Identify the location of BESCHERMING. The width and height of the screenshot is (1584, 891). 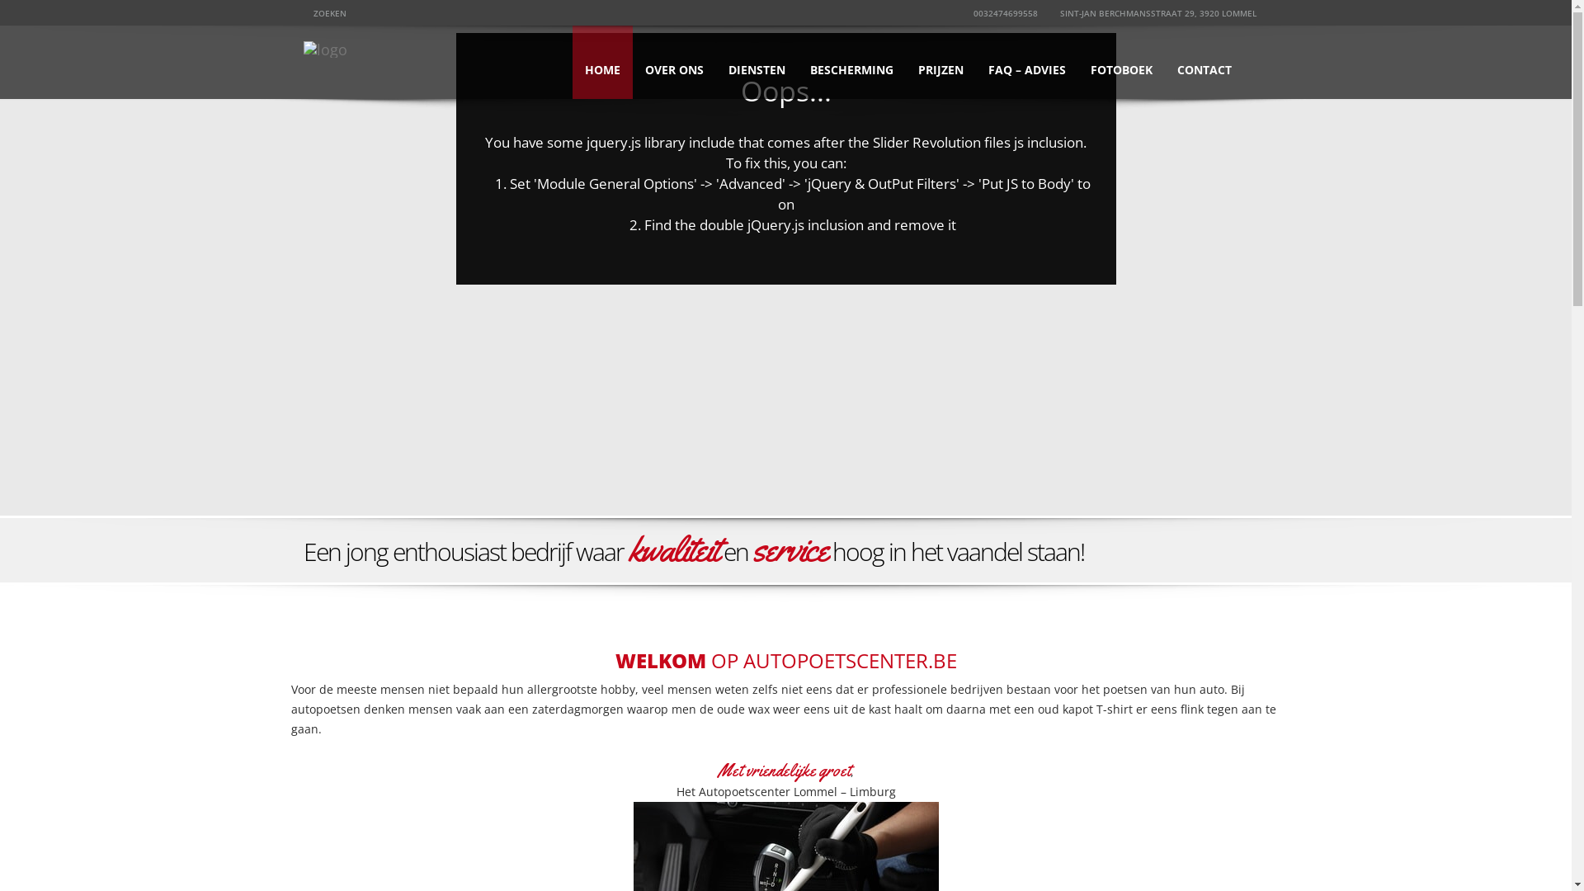
(851, 63).